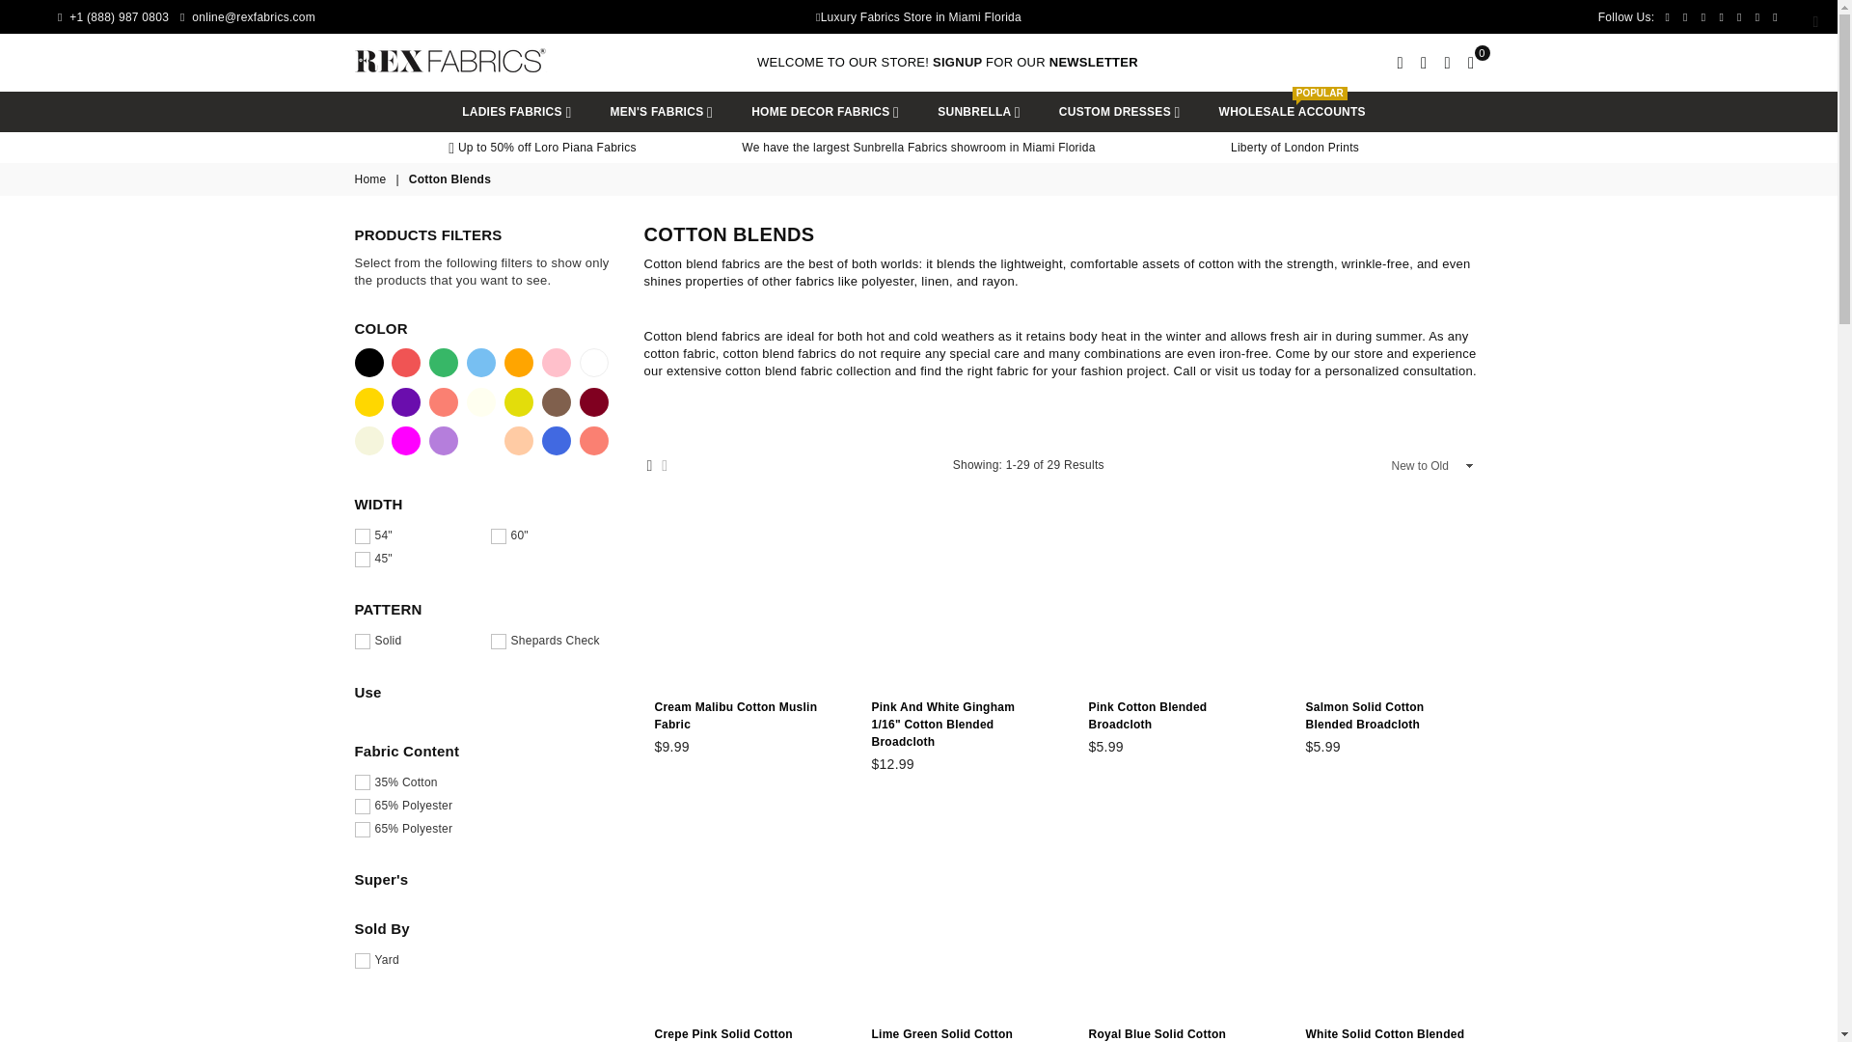 Image resolution: width=1852 pixels, height=1042 pixels. Describe the element at coordinates (1667, 16) in the screenshot. I see `Facebook` at that location.